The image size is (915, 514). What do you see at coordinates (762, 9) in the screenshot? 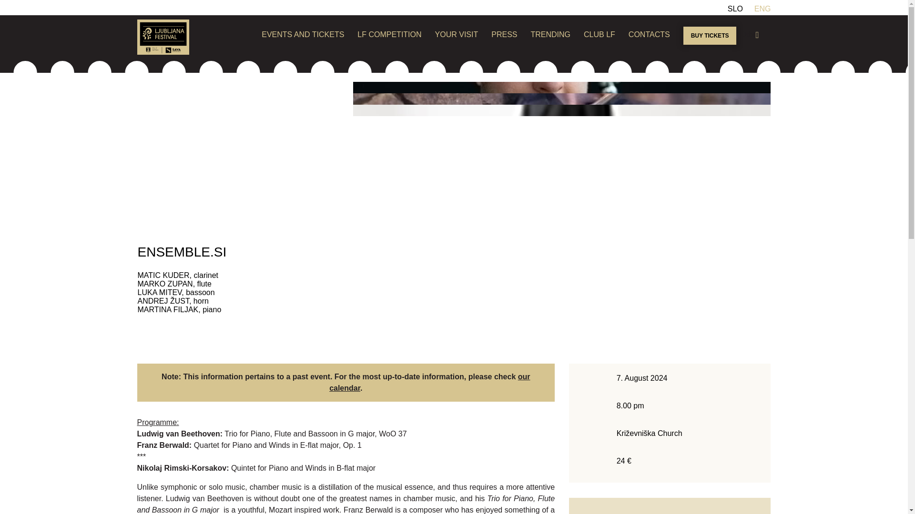
I see `ENG` at bounding box center [762, 9].